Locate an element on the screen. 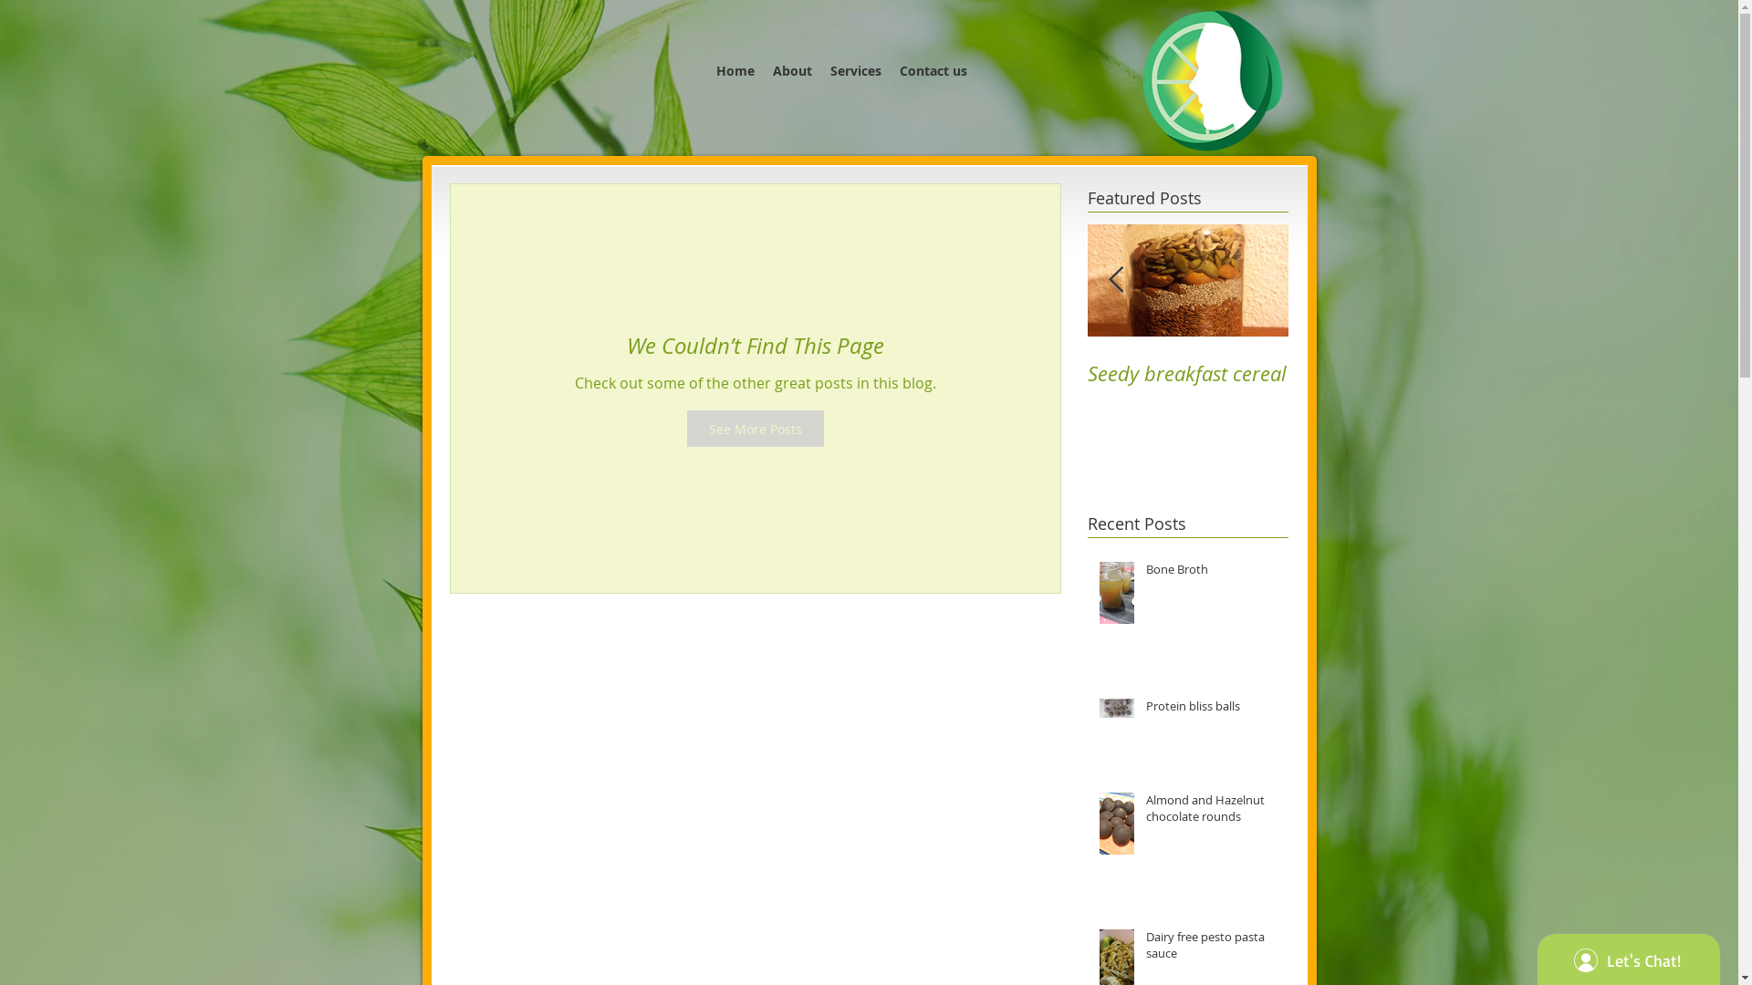  Get Me Healthy is located at coordinates (1212, 80).